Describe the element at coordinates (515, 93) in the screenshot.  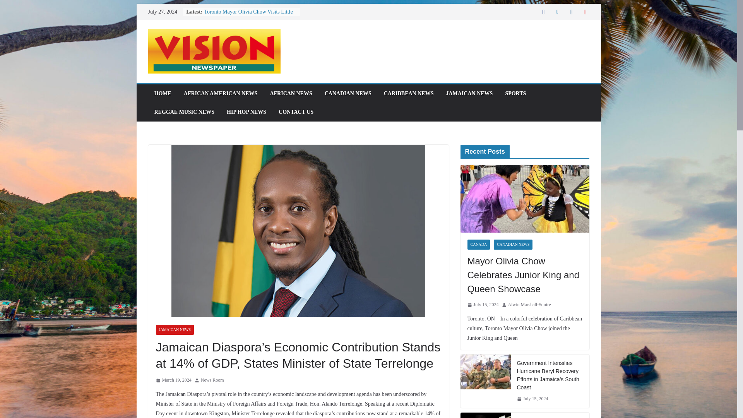
I see `SPORTS` at that location.